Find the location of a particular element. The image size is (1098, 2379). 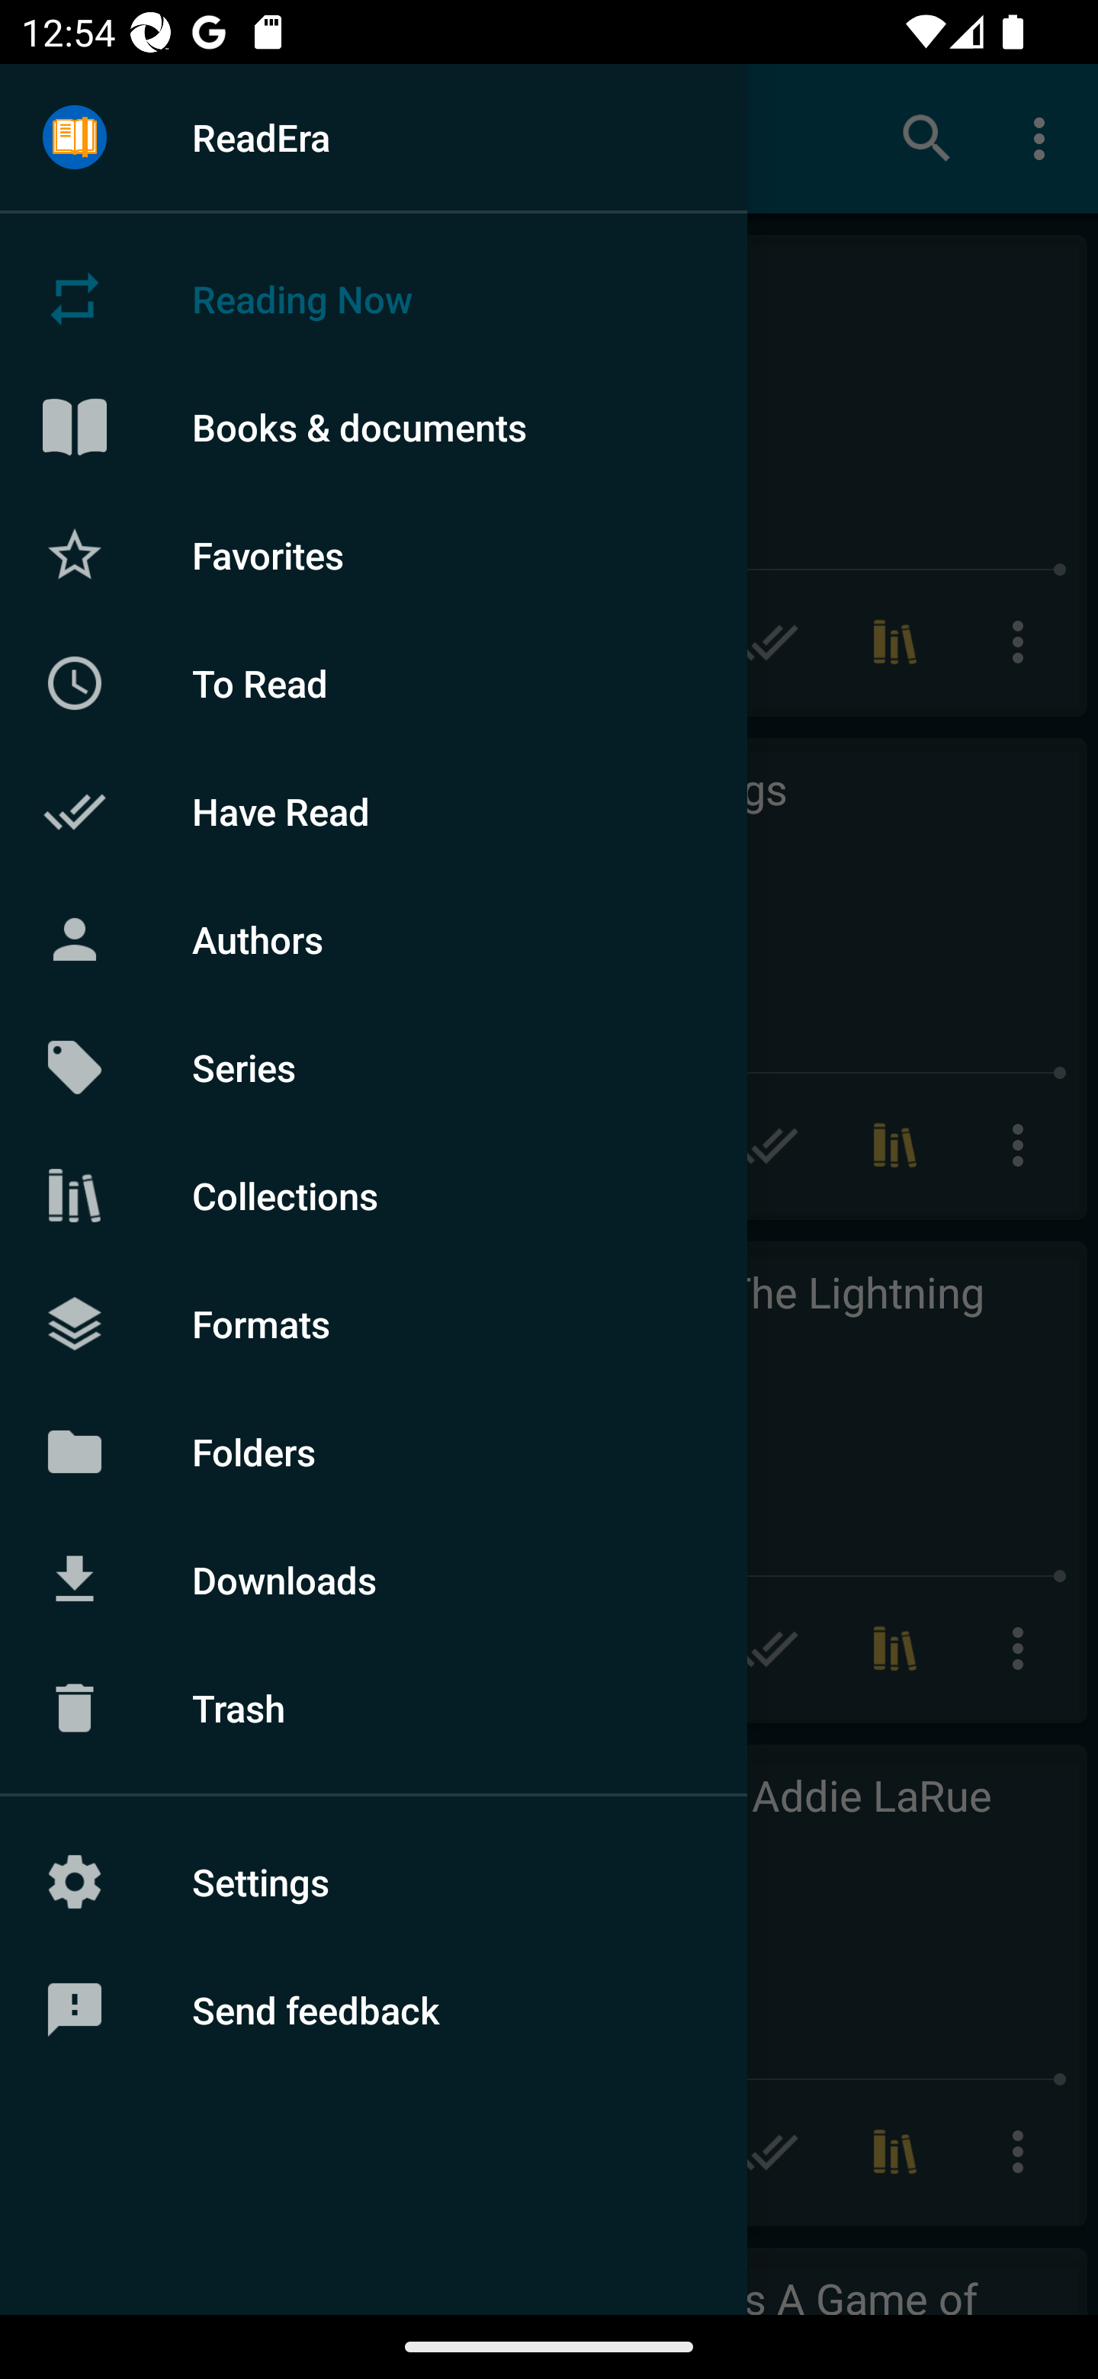

ReadEra is located at coordinates (374, 136).